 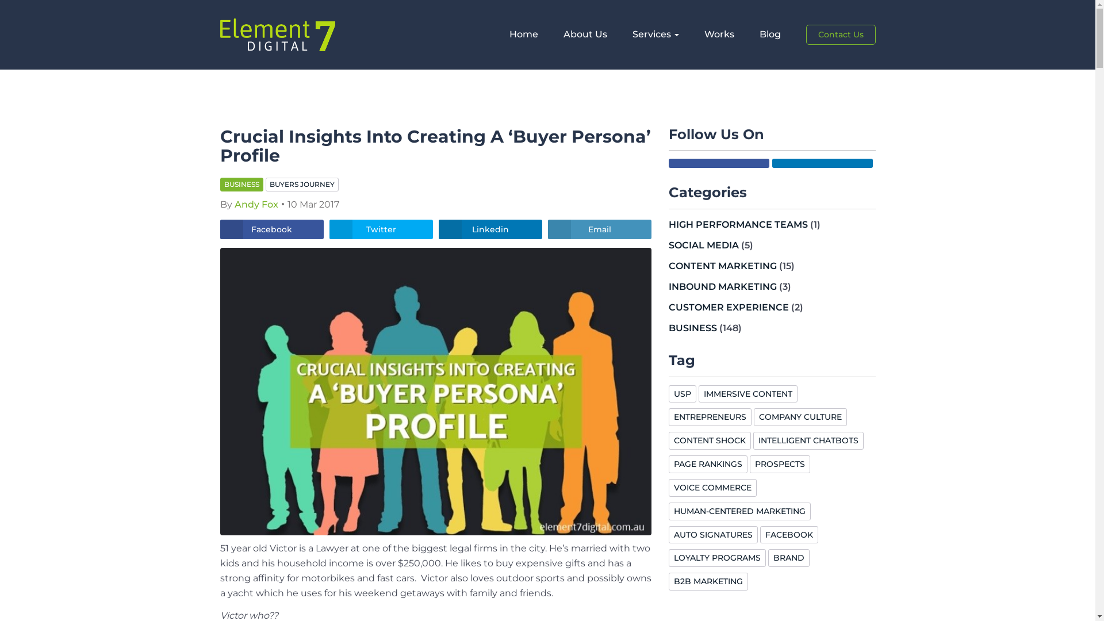 What do you see at coordinates (271, 229) in the screenshot?
I see `Facebook` at bounding box center [271, 229].